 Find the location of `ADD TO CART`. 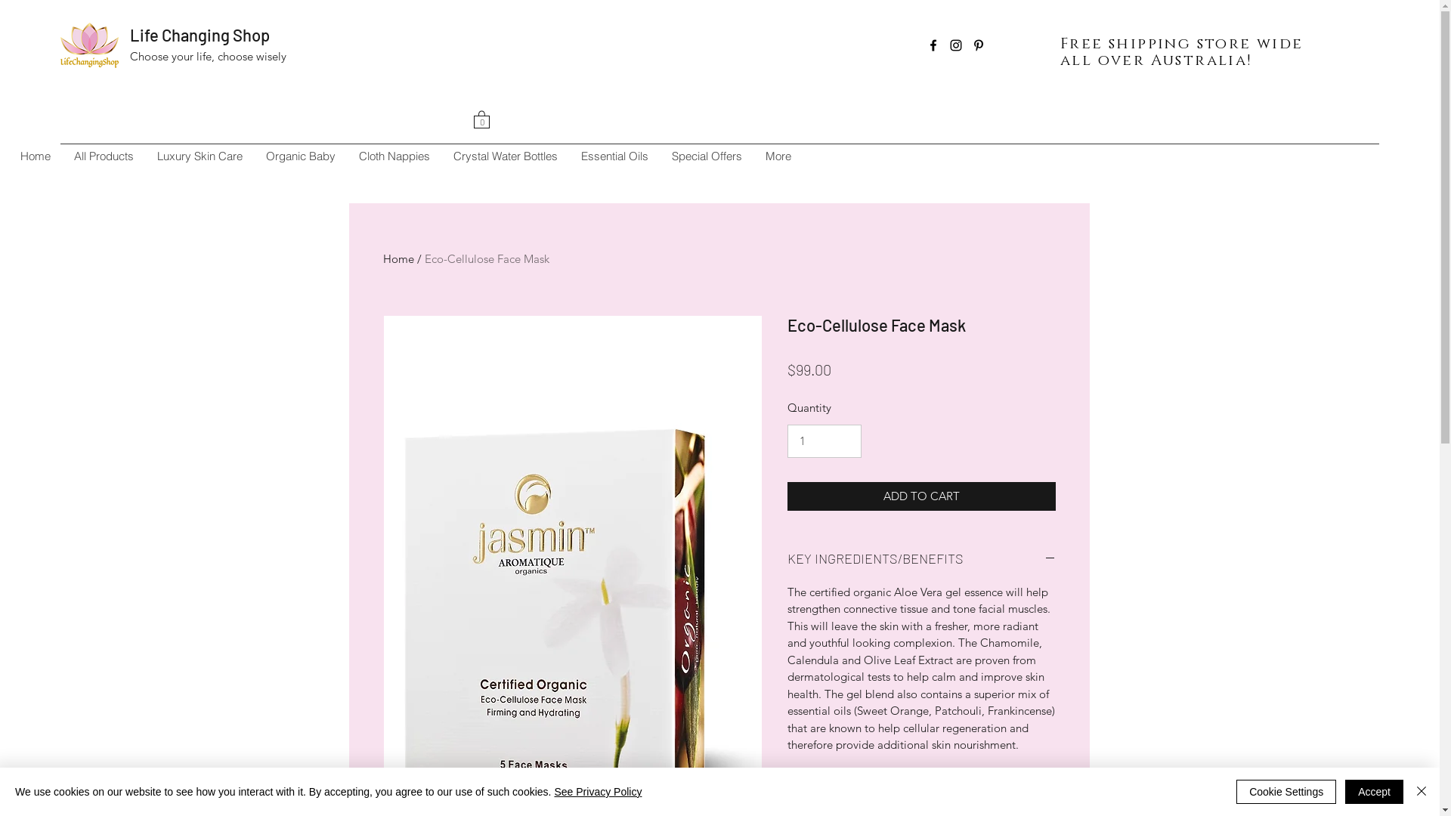

ADD TO CART is located at coordinates (922, 497).